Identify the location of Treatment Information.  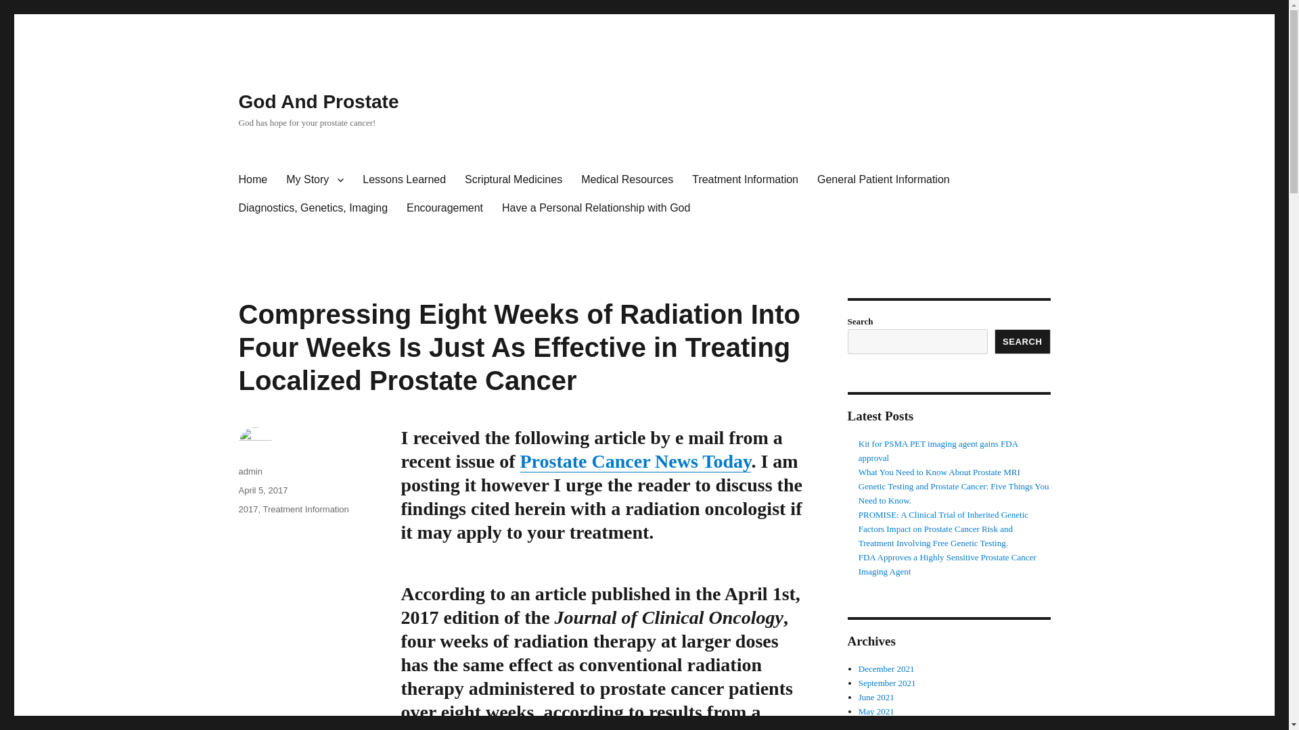
(304, 510).